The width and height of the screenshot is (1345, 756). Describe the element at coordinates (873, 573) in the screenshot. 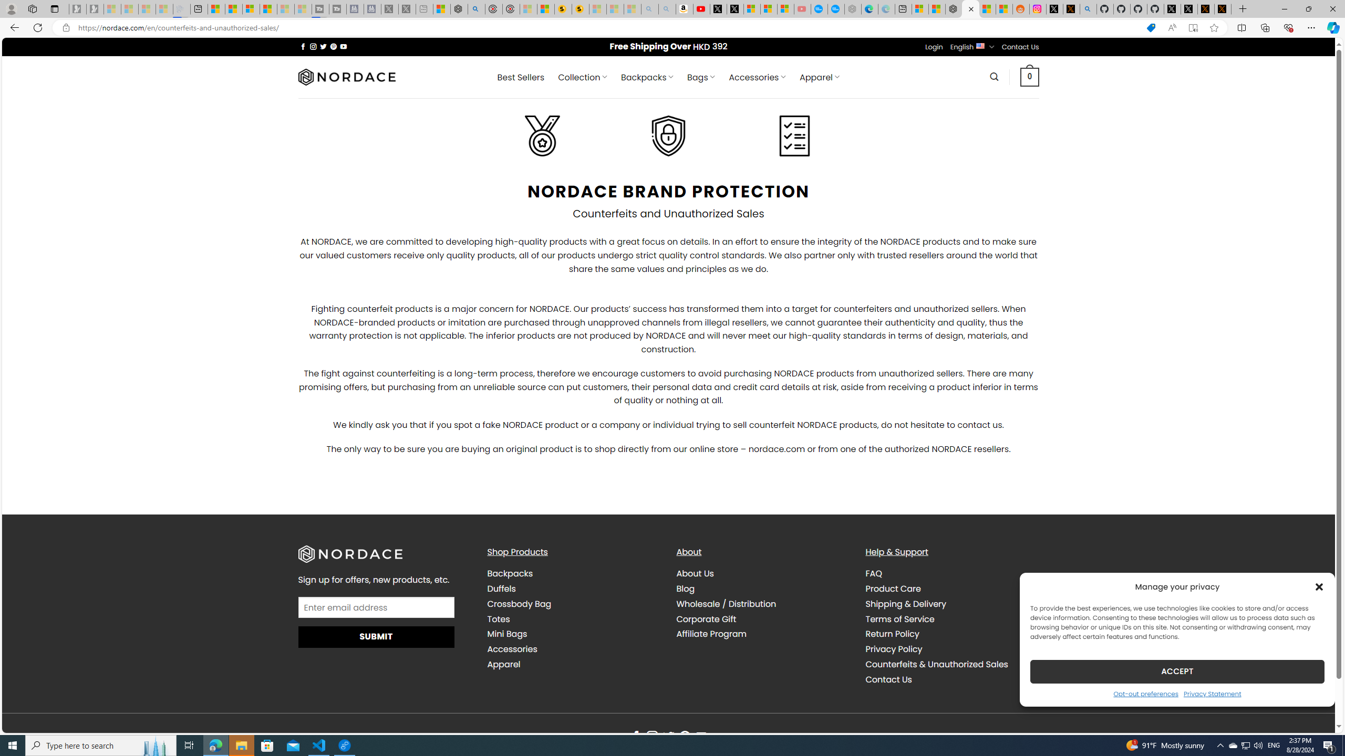

I see `FAQ` at that location.